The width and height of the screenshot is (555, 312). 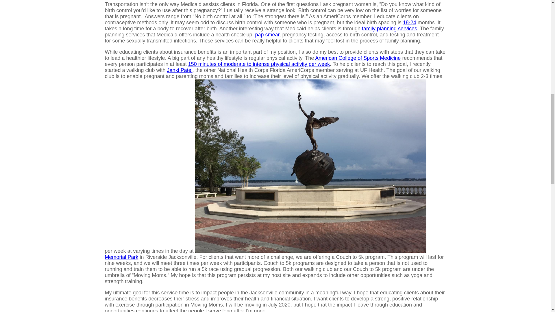 I want to click on Memorial Park, so click(x=121, y=257).